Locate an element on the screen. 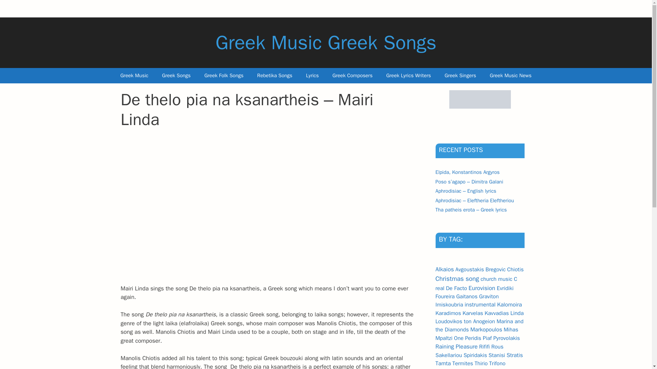 The image size is (657, 369). Bregovic is located at coordinates (495, 269).